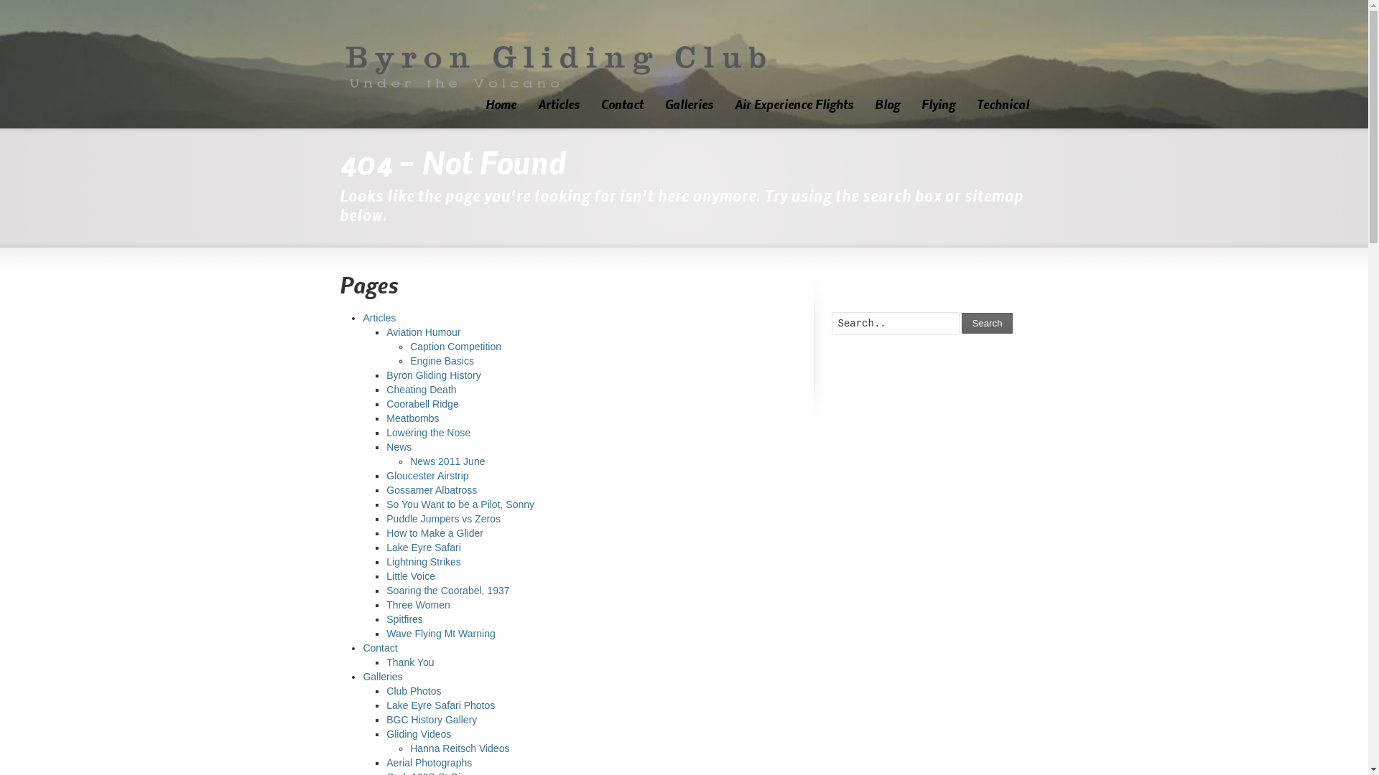 This screenshot has height=775, width=1379. Describe the element at coordinates (418, 605) in the screenshot. I see `Three Women` at that location.